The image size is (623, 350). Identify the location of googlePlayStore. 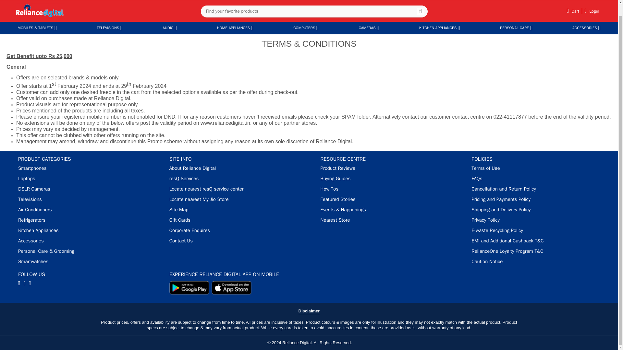
(189, 288).